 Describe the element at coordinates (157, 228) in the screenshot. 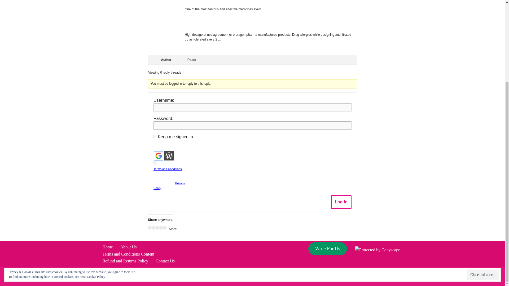

I see `Click to share on Pinterest` at that location.